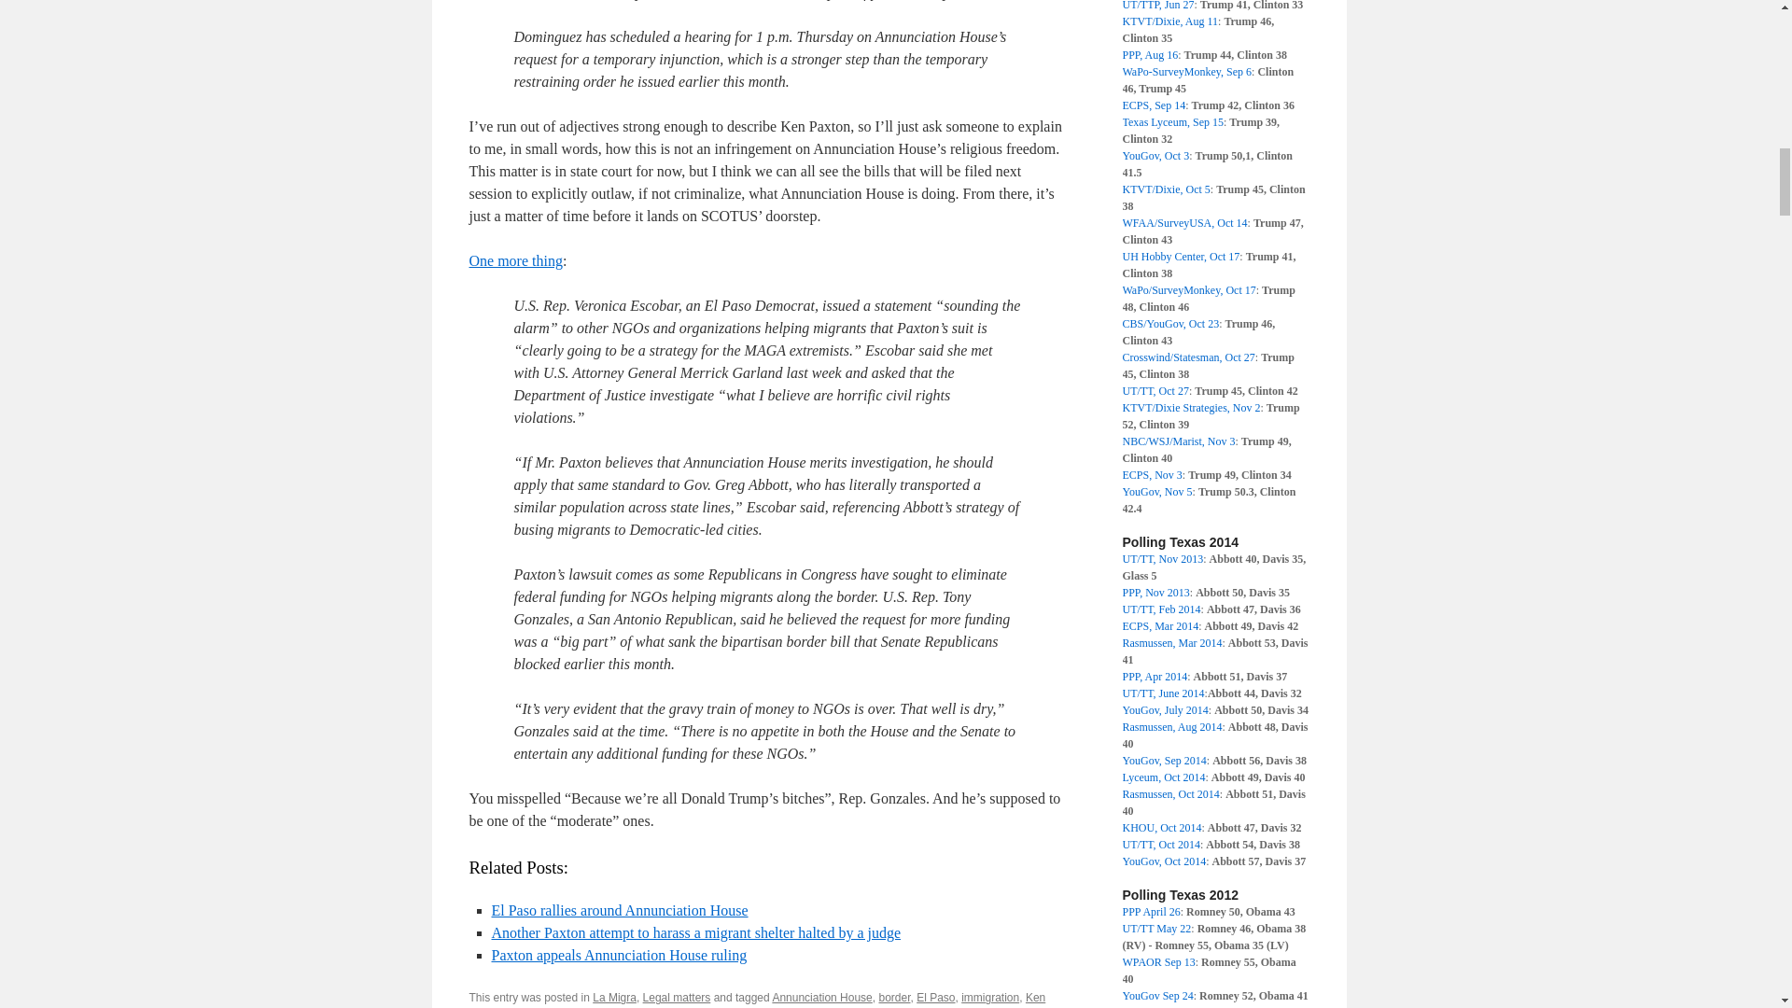  Describe the element at coordinates (989, 997) in the screenshot. I see `immigration` at that location.